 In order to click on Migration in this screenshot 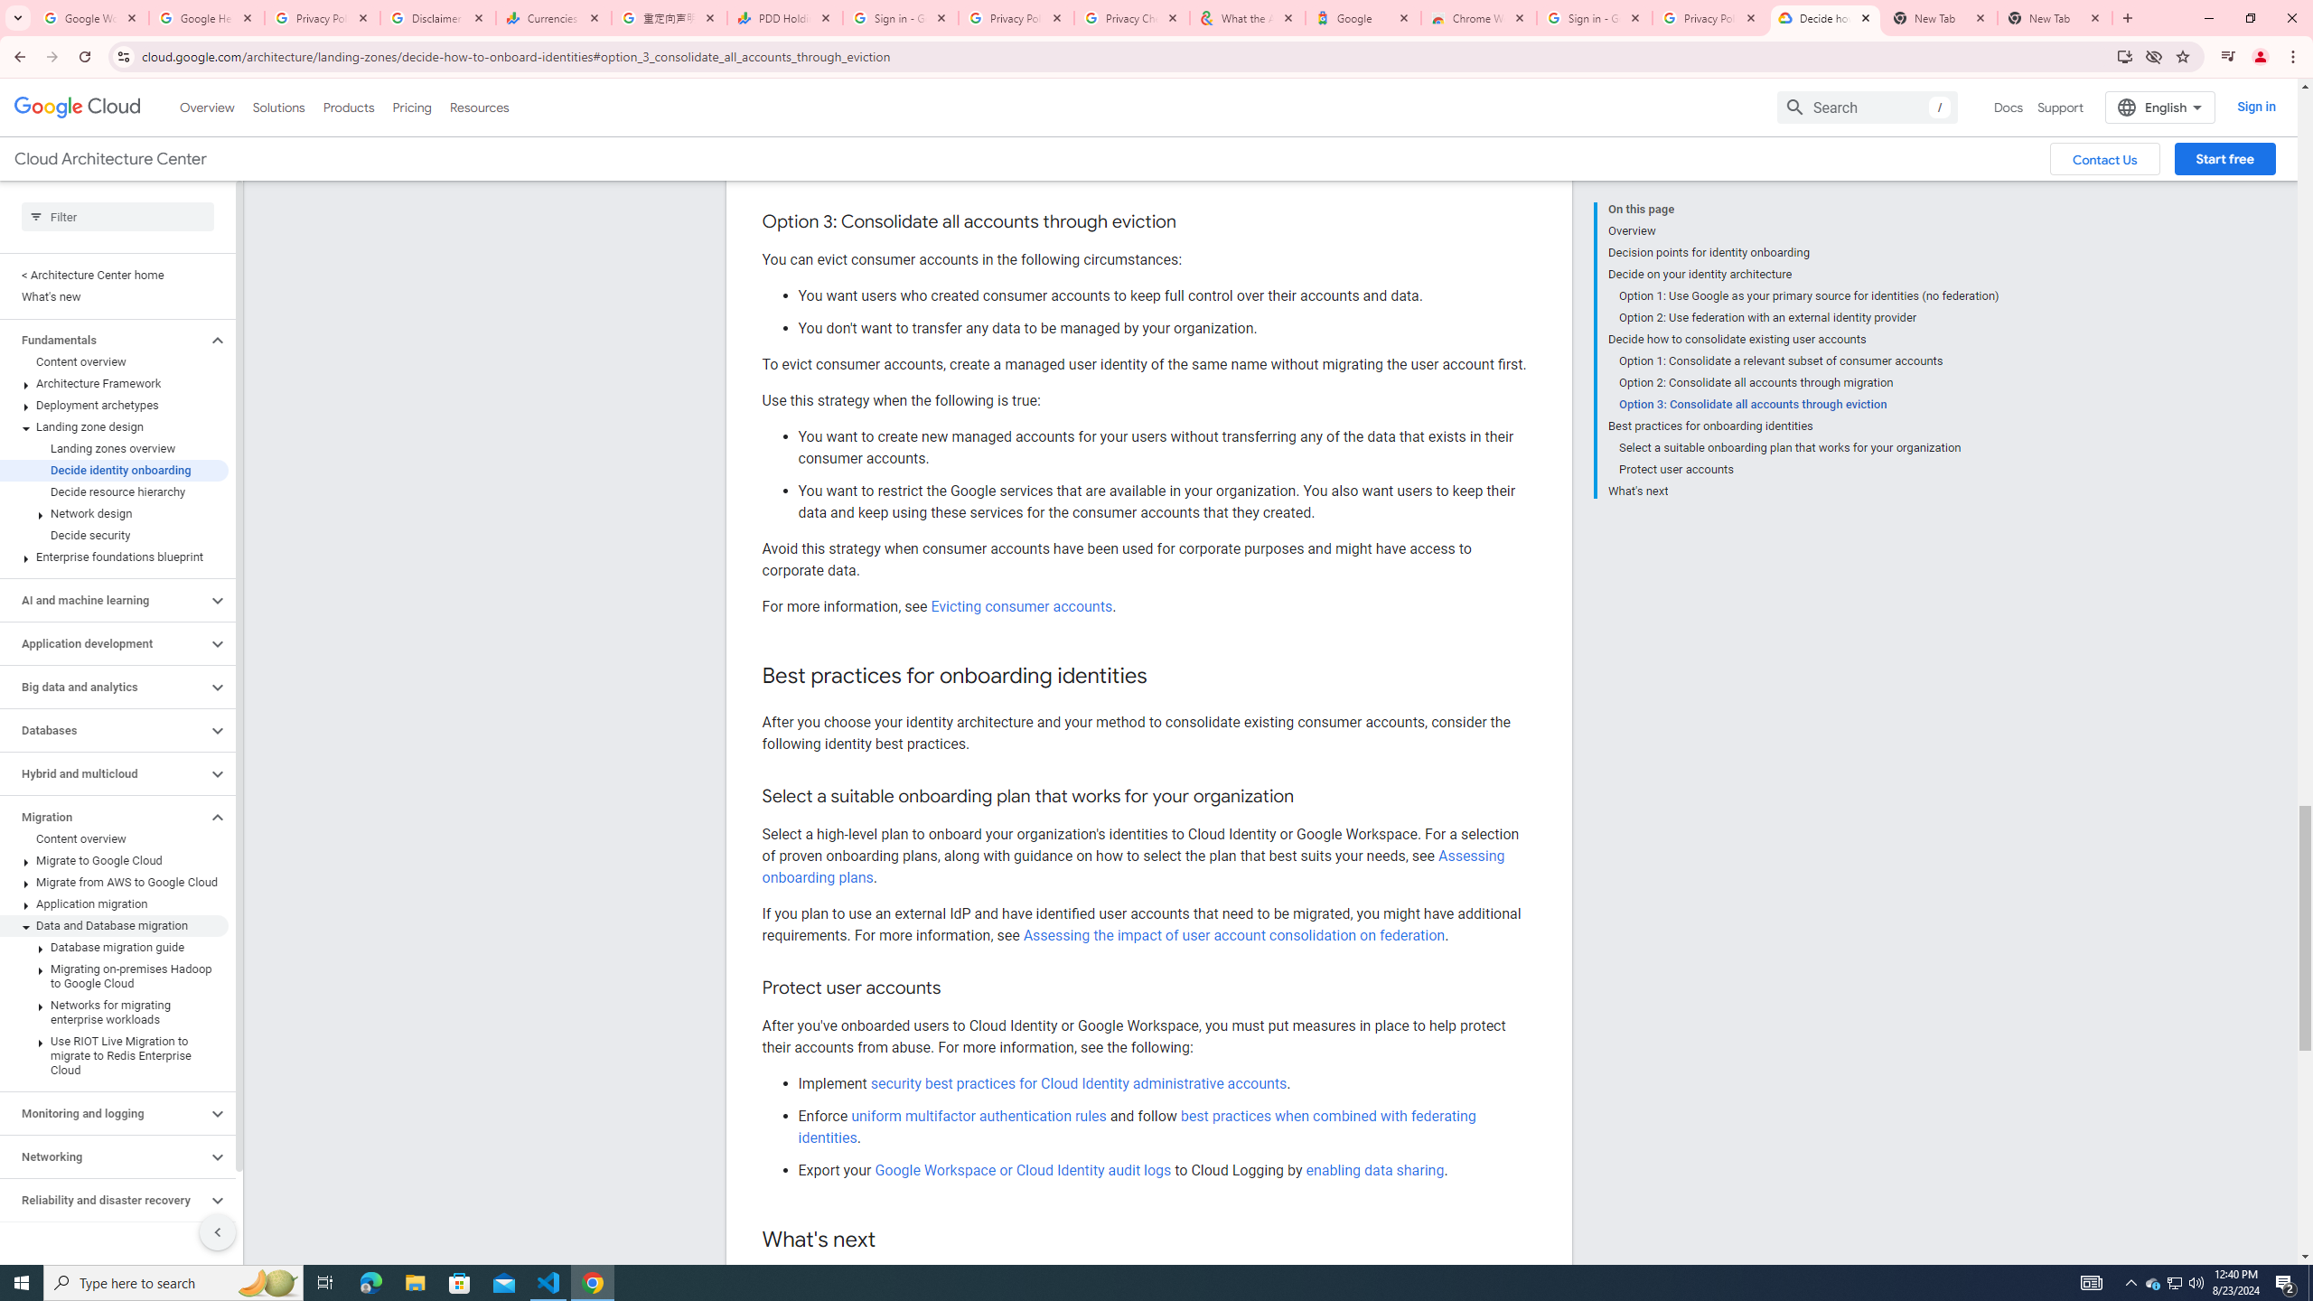, I will do `click(103, 817)`.